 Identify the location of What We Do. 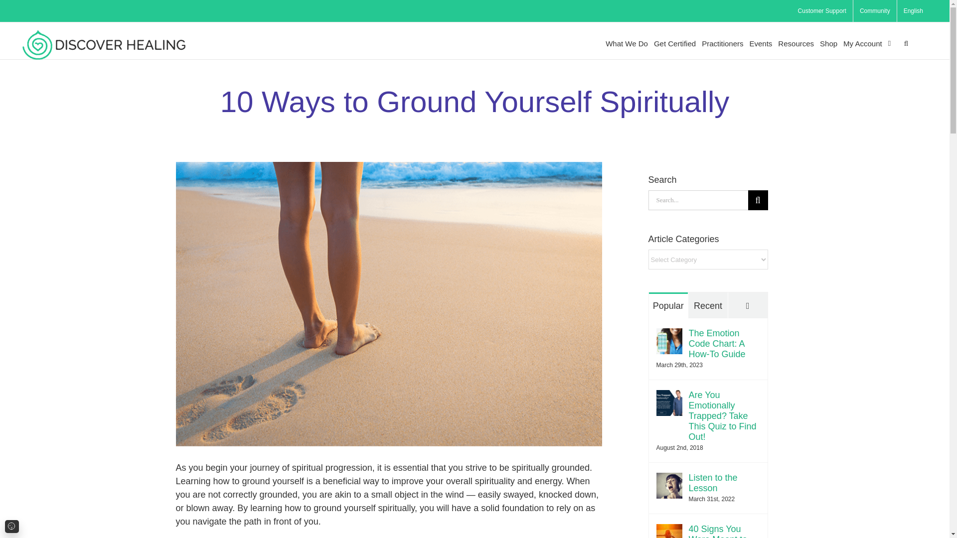
(627, 43).